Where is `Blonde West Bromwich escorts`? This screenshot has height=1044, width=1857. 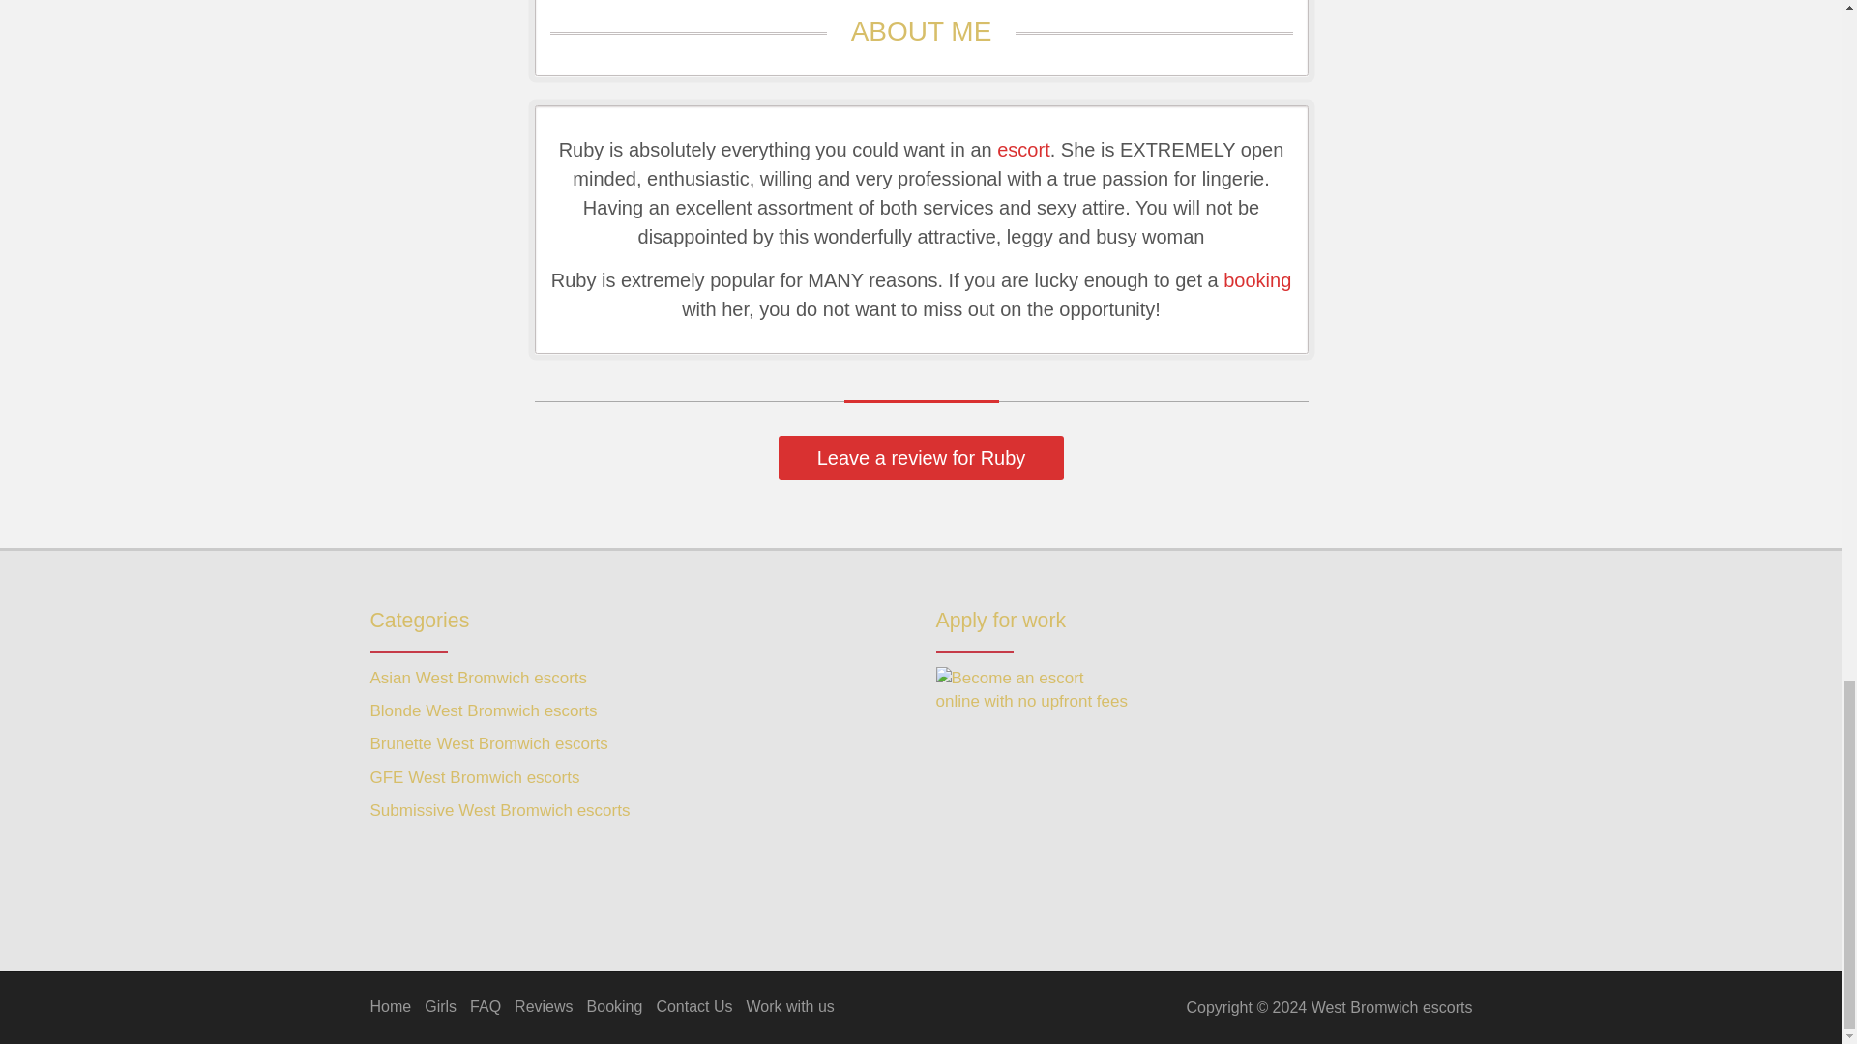
Blonde West Bromwich escorts is located at coordinates (483, 710).